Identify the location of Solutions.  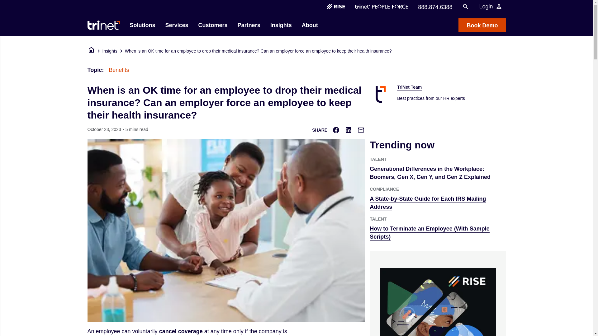
(142, 25).